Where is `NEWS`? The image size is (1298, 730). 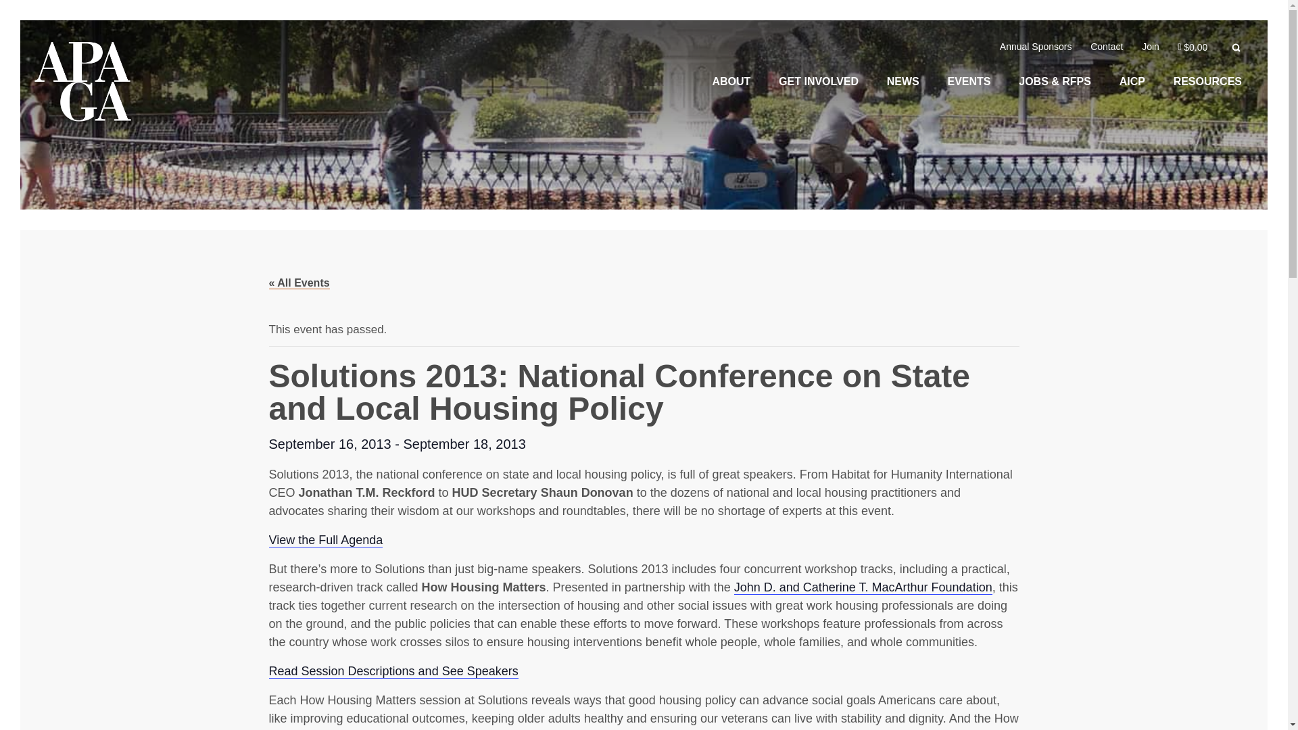
NEWS is located at coordinates (903, 81).